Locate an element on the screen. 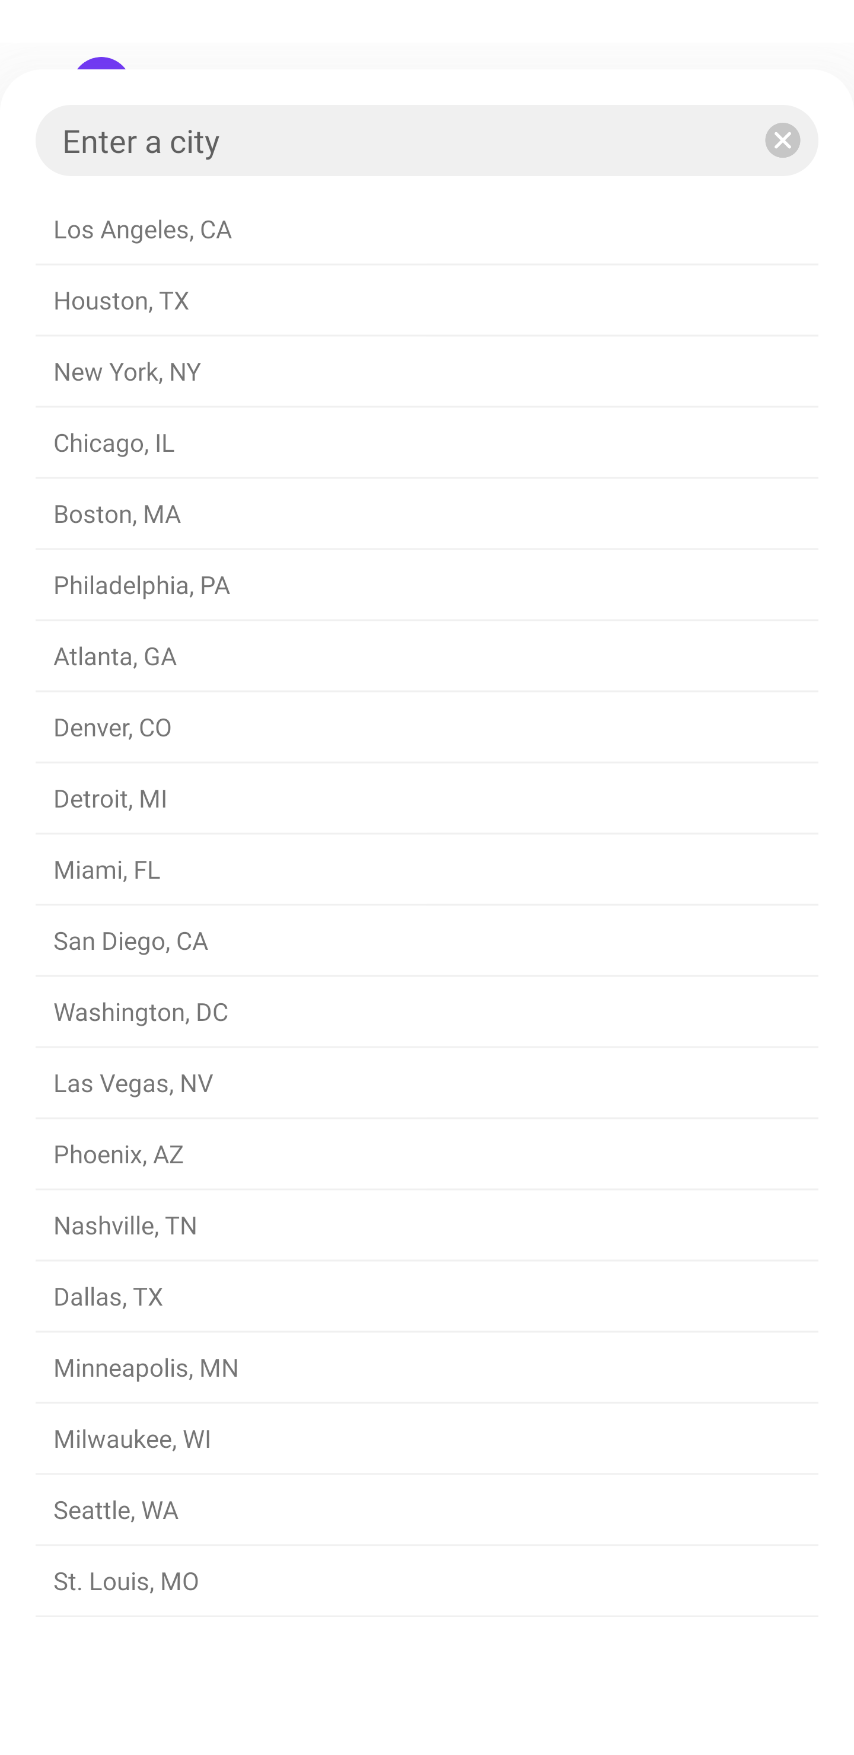 The height and width of the screenshot is (1755, 854). Houston, TX is located at coordinates (427, 301).